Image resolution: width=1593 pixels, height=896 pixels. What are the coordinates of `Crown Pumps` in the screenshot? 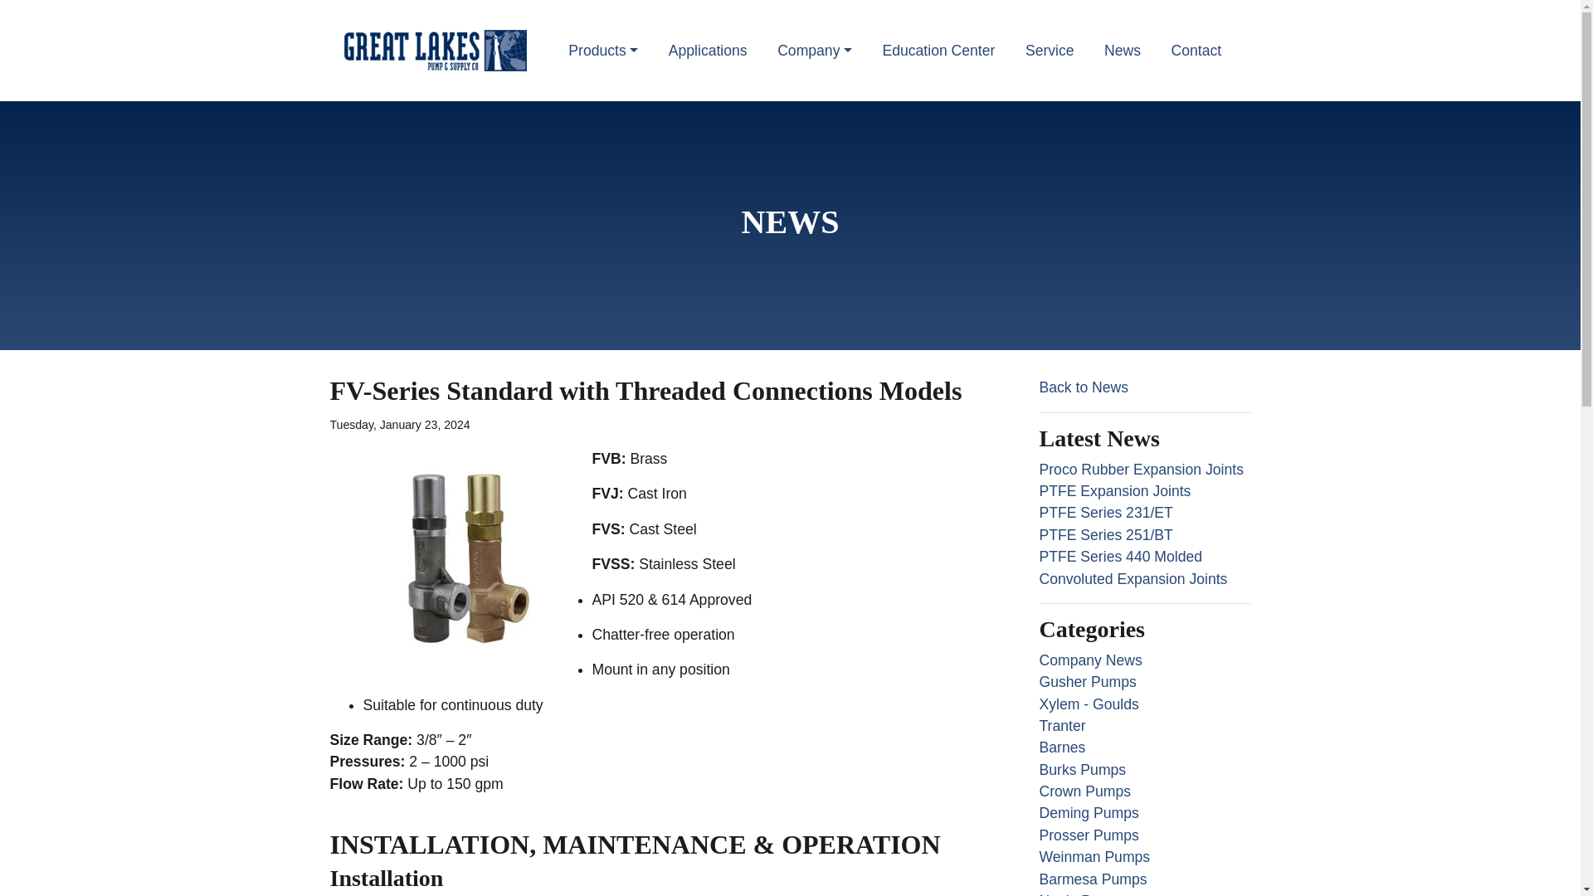 It's located at (1084, 791).